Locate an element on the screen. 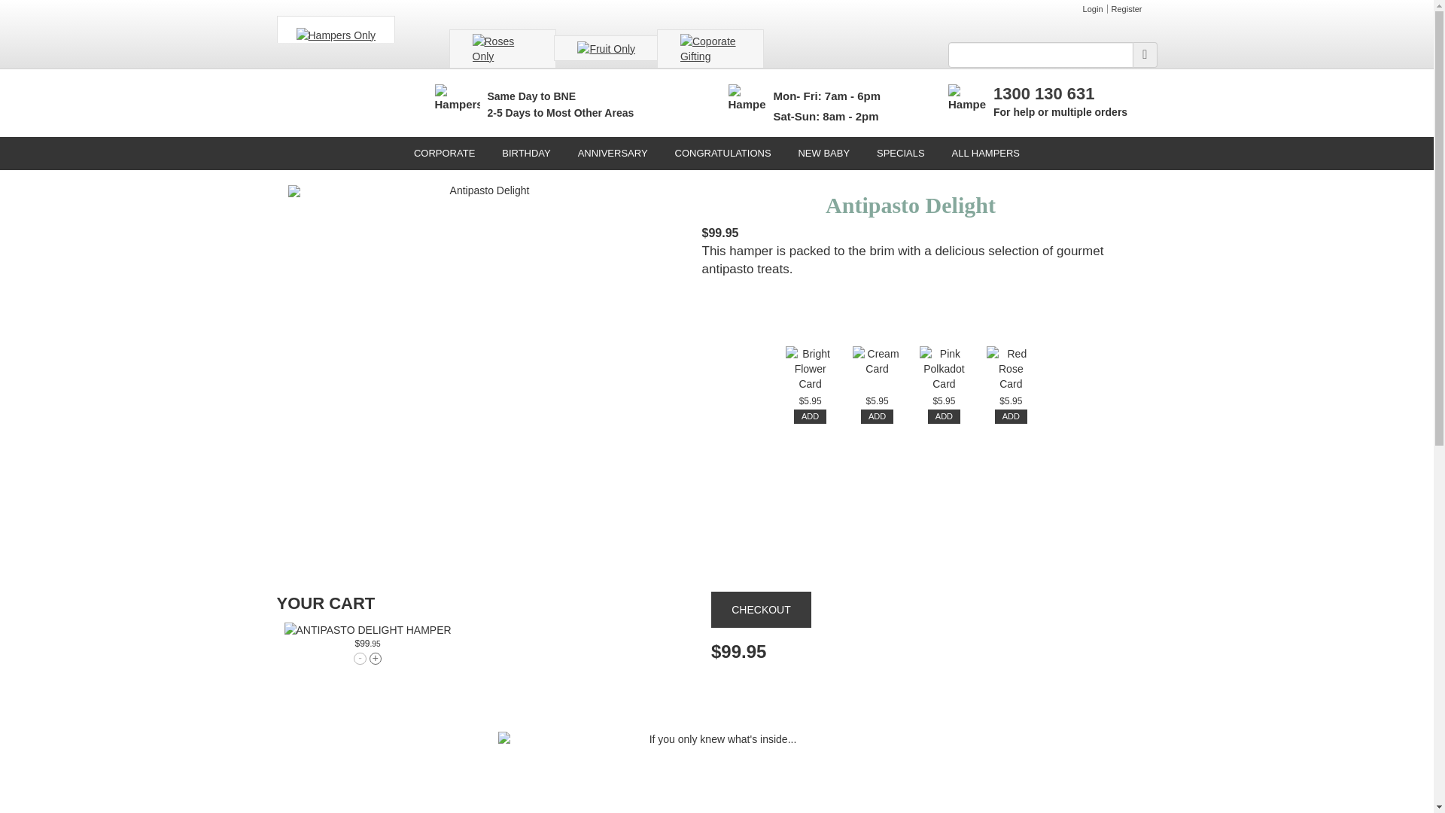  SPECIALS is located at coordinates (901, 154).